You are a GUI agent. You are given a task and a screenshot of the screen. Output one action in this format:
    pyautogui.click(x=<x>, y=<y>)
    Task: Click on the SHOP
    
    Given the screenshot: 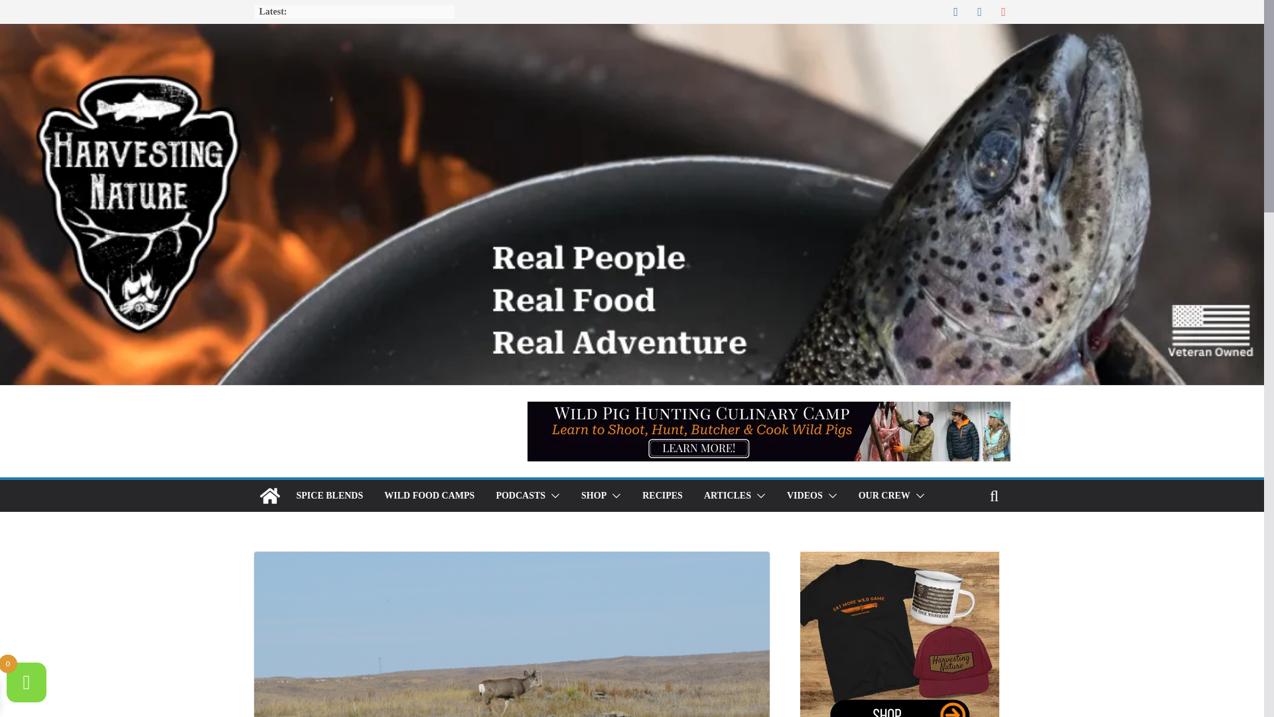 What is the action you would take?
    pyautogui.click(x=593, y=496)
    